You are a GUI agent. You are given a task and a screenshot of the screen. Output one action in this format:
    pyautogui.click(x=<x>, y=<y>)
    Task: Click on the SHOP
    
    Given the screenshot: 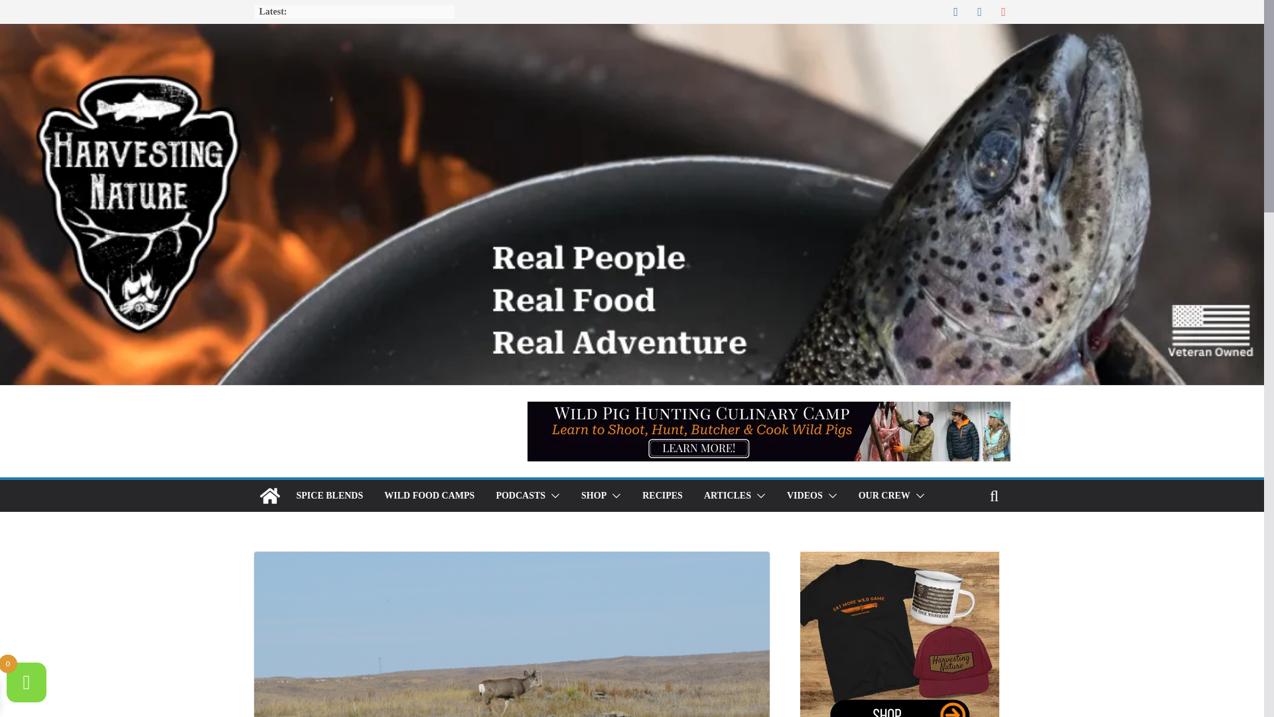 What is the action you would take?
    pyautogui.click(x=593, y=496)
    